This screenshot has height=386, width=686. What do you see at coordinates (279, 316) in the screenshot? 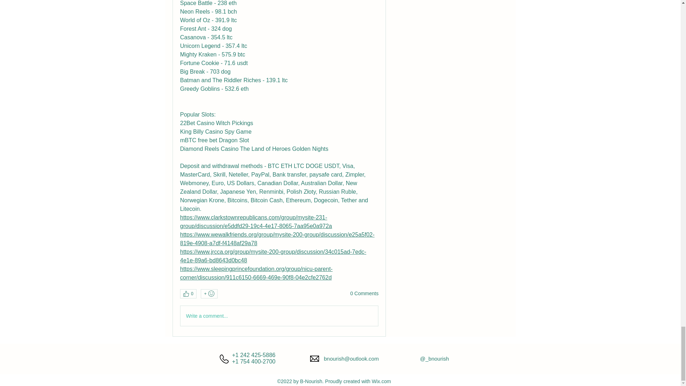
I see `Write a comment...` at bounding box center [279, 316].